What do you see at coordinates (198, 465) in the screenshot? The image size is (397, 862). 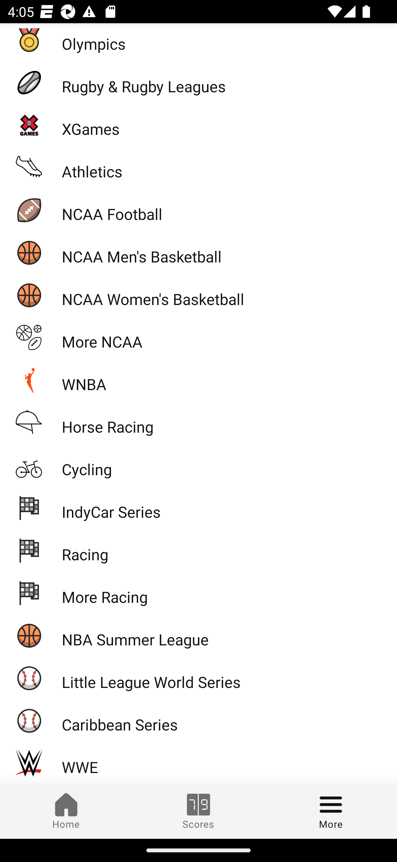 I see `Cycling  Cycling` at bounding box center [198, 465].